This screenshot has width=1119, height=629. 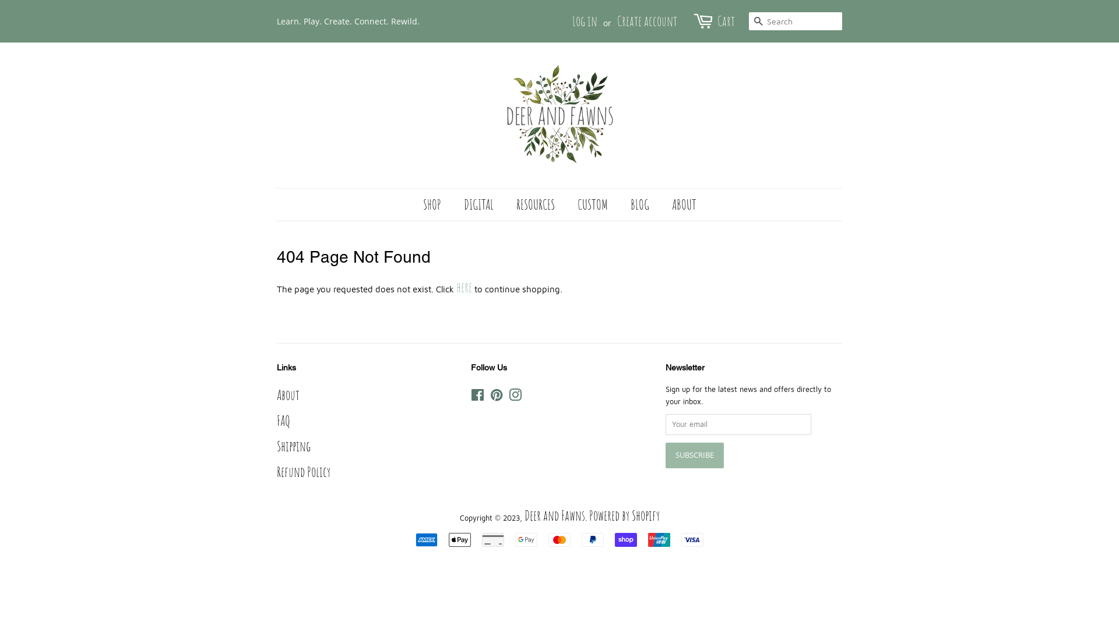 I want to click on Create account, so click(x=647, y=21).